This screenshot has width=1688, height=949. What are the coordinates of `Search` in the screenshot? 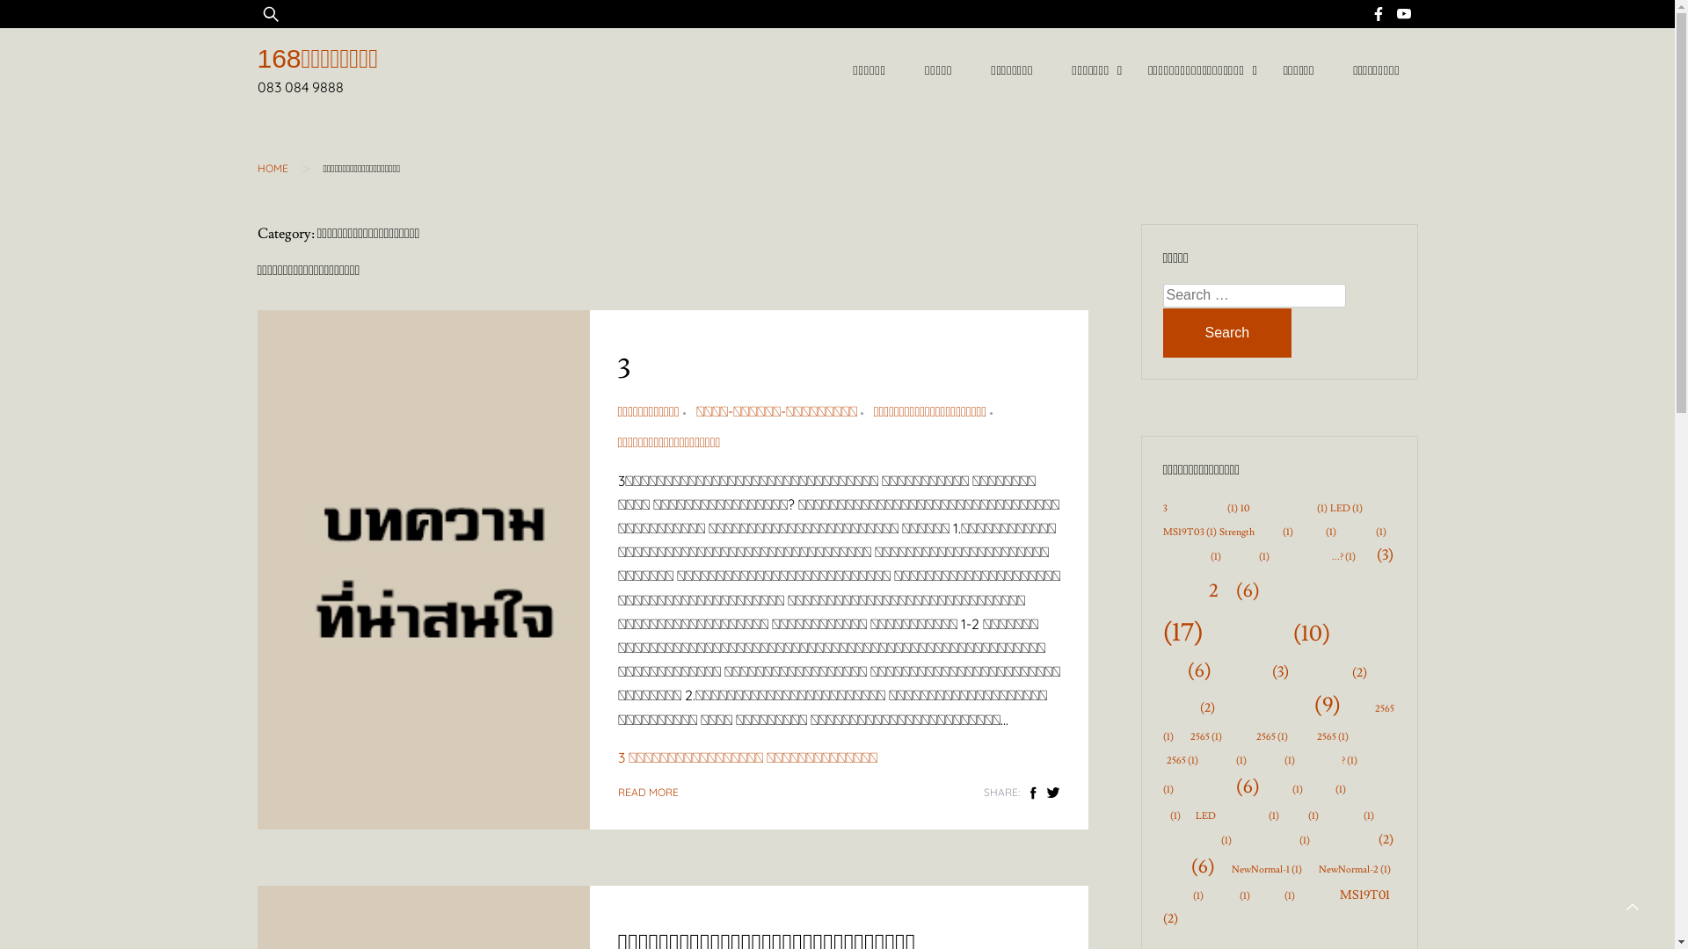 It's located at (65, 25).